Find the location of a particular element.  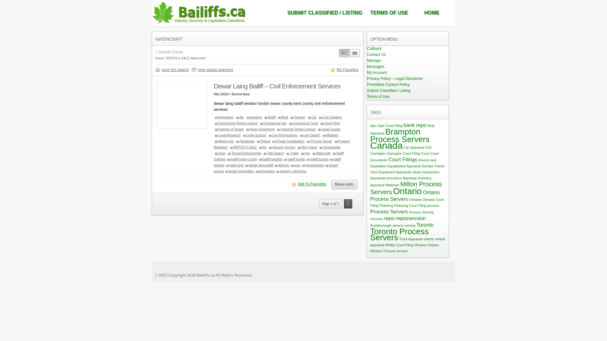

REPOS-4-SALE is located at coordinates (243, 147).